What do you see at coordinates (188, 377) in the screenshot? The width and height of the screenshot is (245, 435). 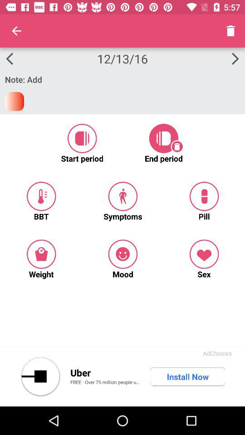 I see `press the app below the adchoices item` at bounding box center [188, 377].